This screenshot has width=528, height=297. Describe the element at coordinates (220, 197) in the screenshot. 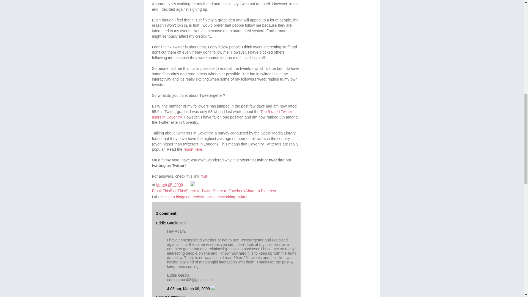

I see `social networking` at that location.